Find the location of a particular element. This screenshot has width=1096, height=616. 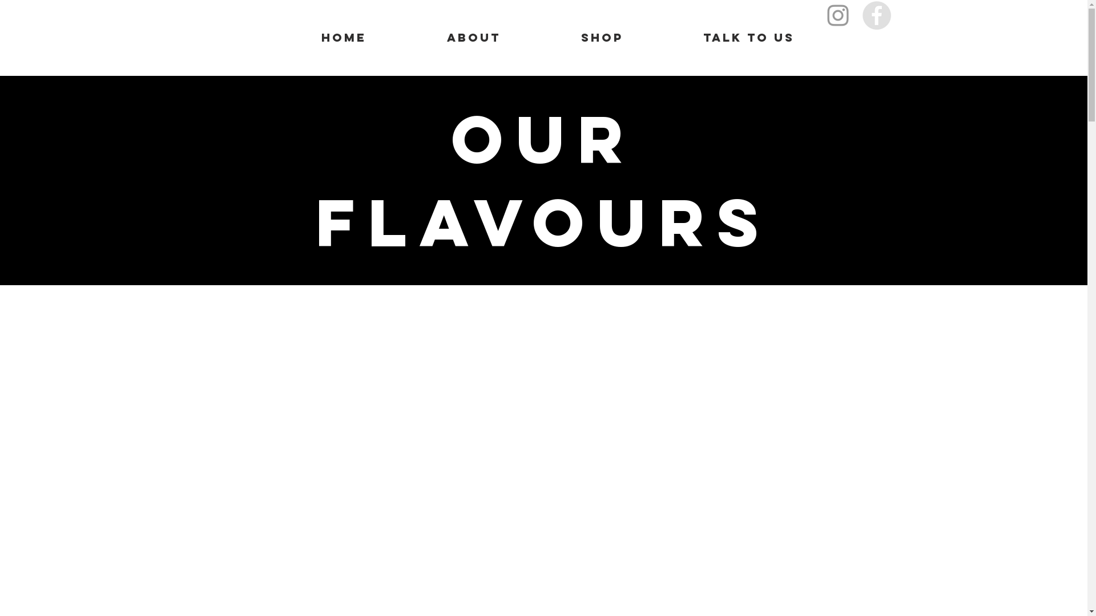

Home is located at coordinates (344, 38).